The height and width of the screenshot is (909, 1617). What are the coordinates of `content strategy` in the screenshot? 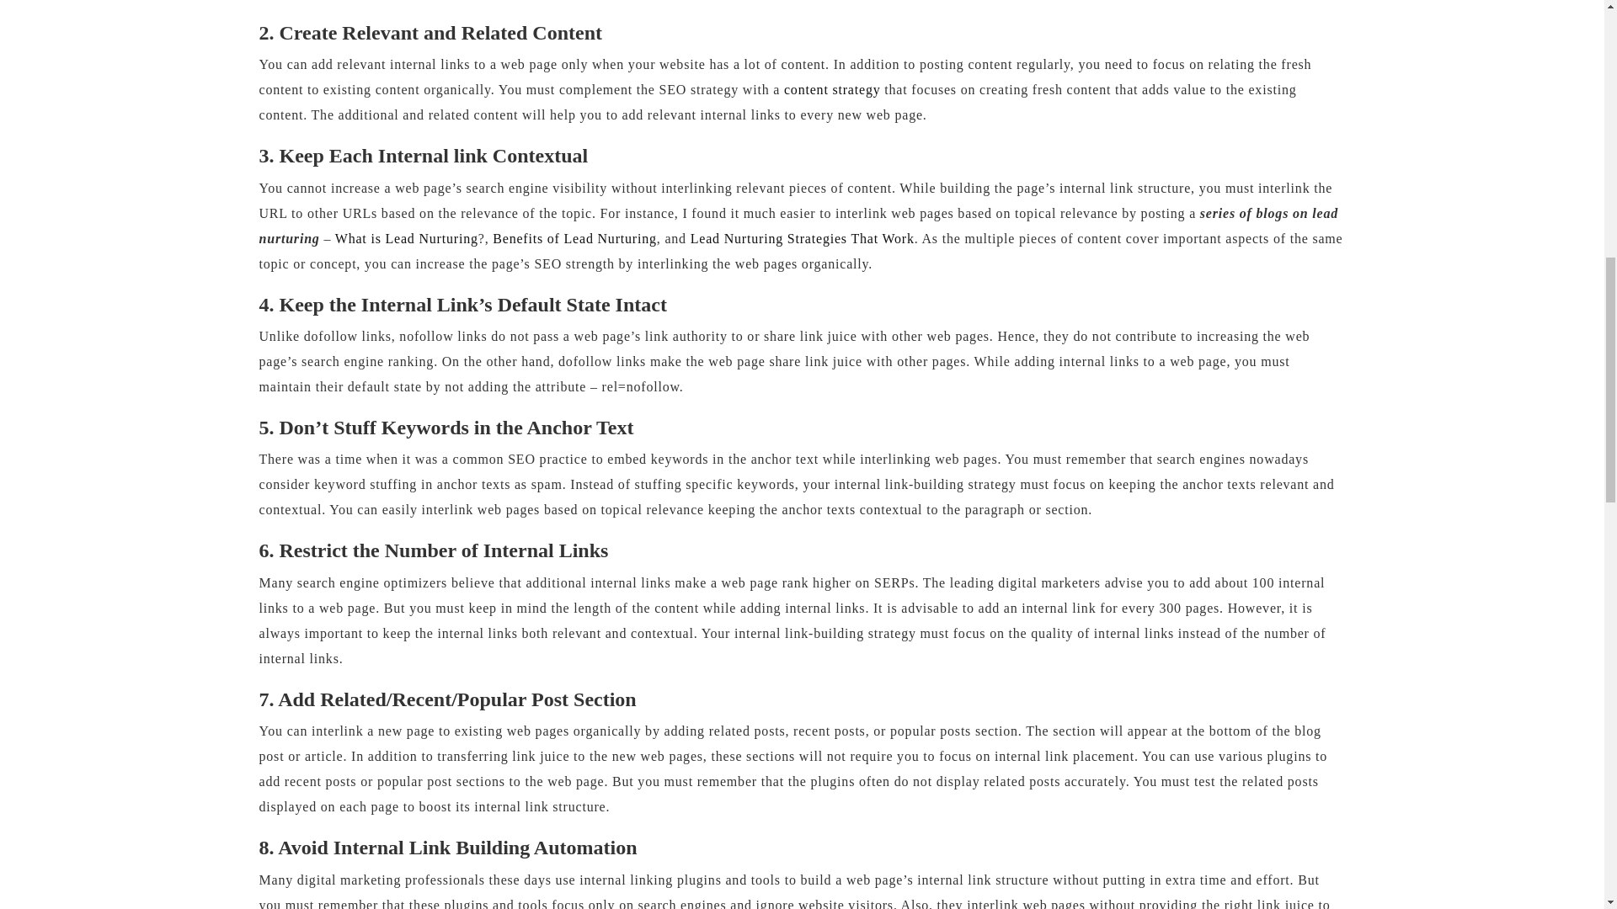 It's located at (832, 89).